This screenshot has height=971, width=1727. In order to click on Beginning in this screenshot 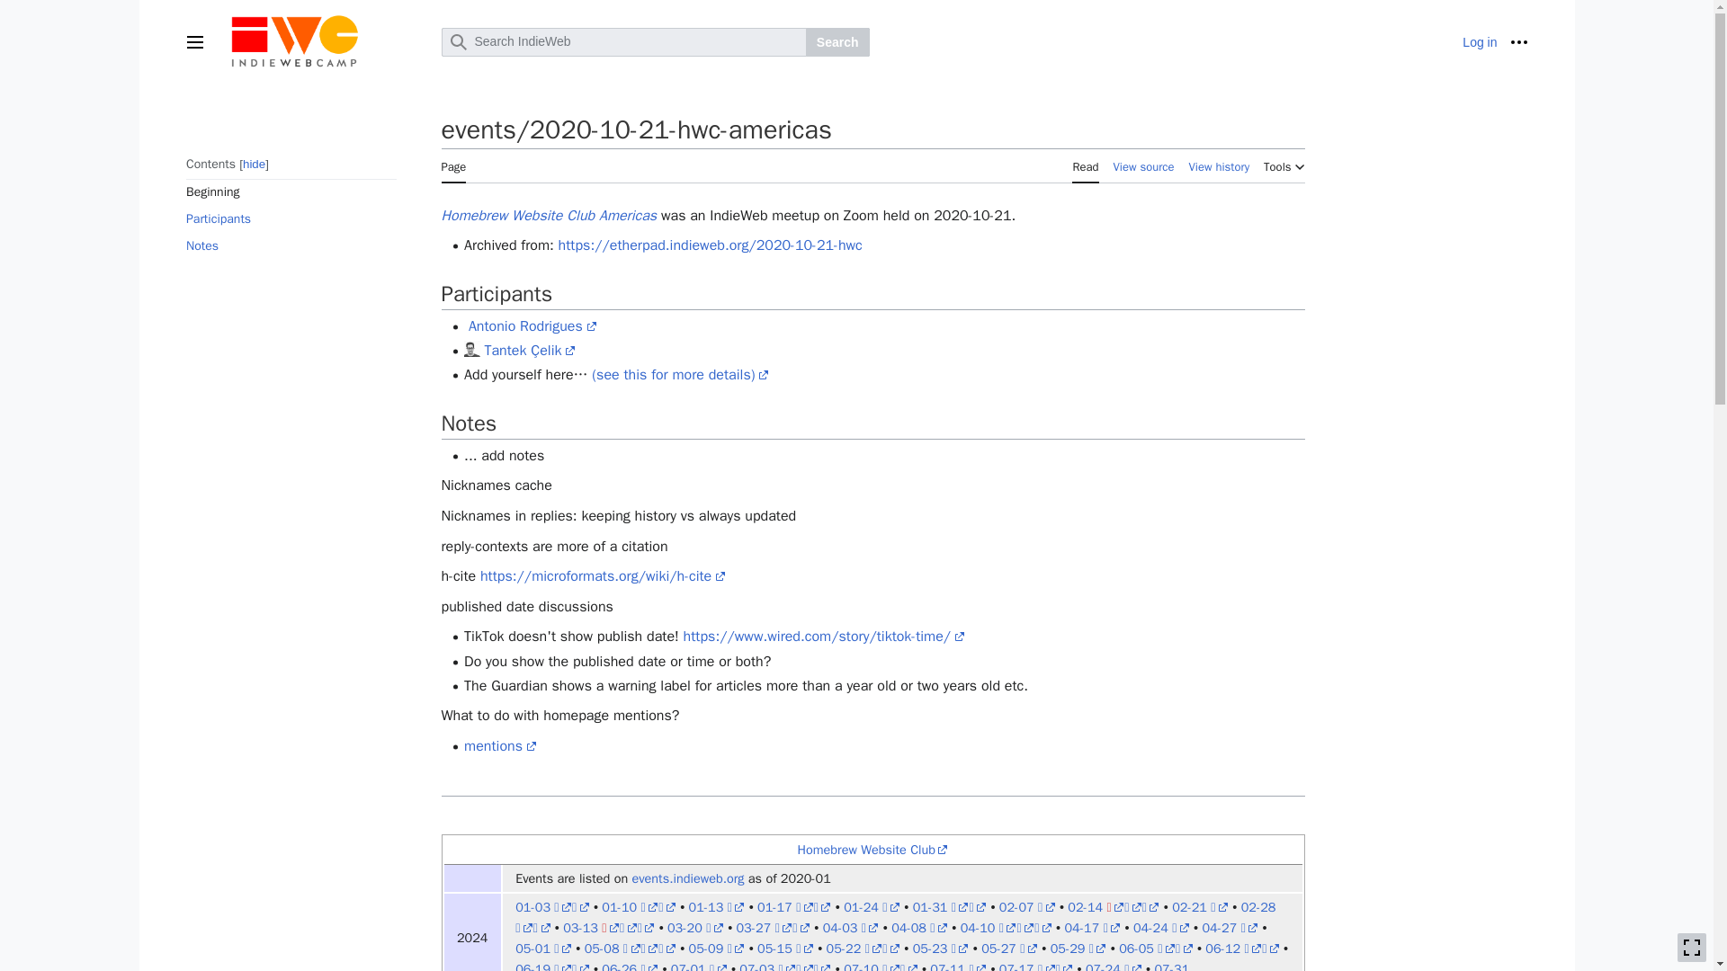, I will do `click(290, 192)`.